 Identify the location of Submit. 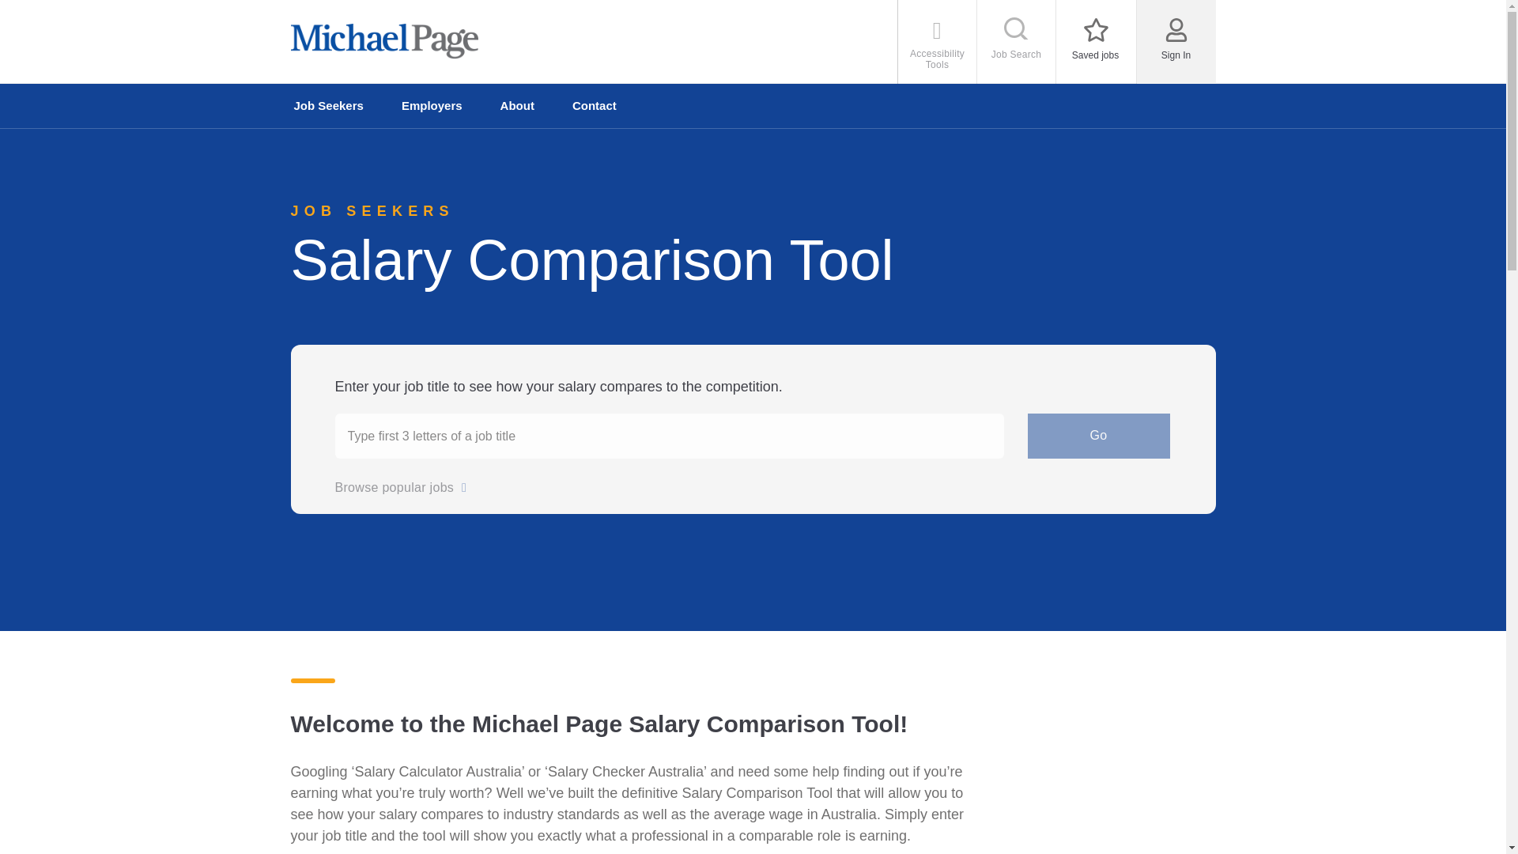
(938, 41).